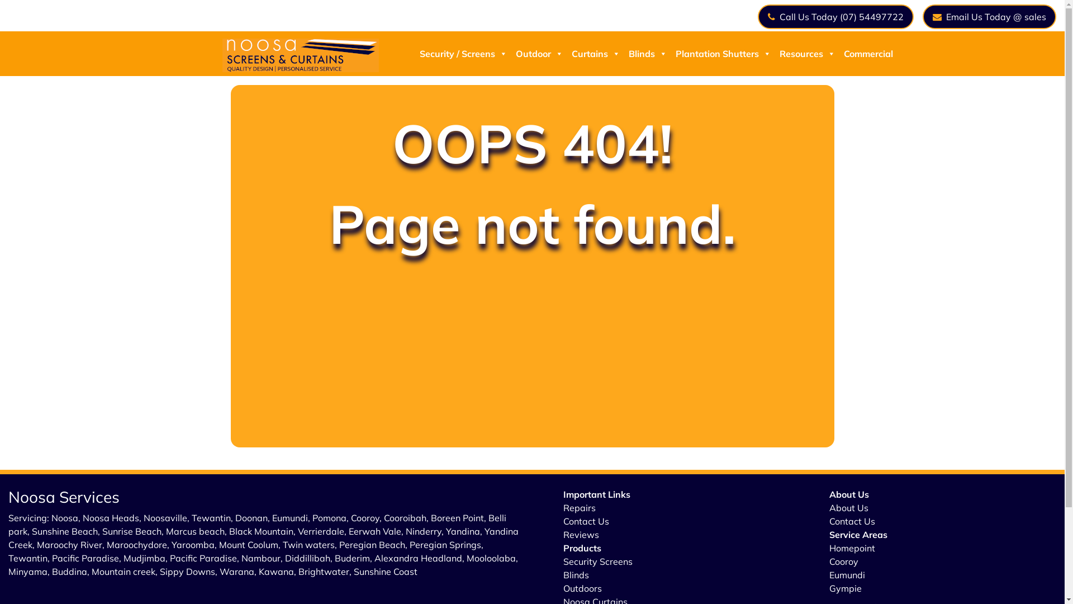 The width and height of the screenshot is (1073, 604). I want to click on Commercial, so click(866, 54).